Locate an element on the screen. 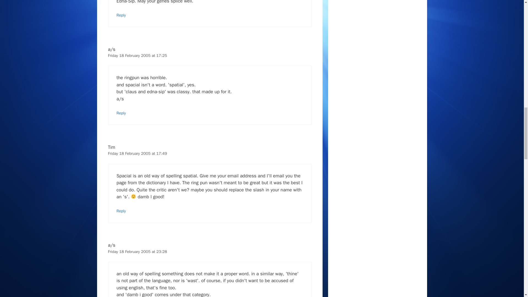  Friday 18 February 2005 at 17:49 is located at coordinates (137, 153).